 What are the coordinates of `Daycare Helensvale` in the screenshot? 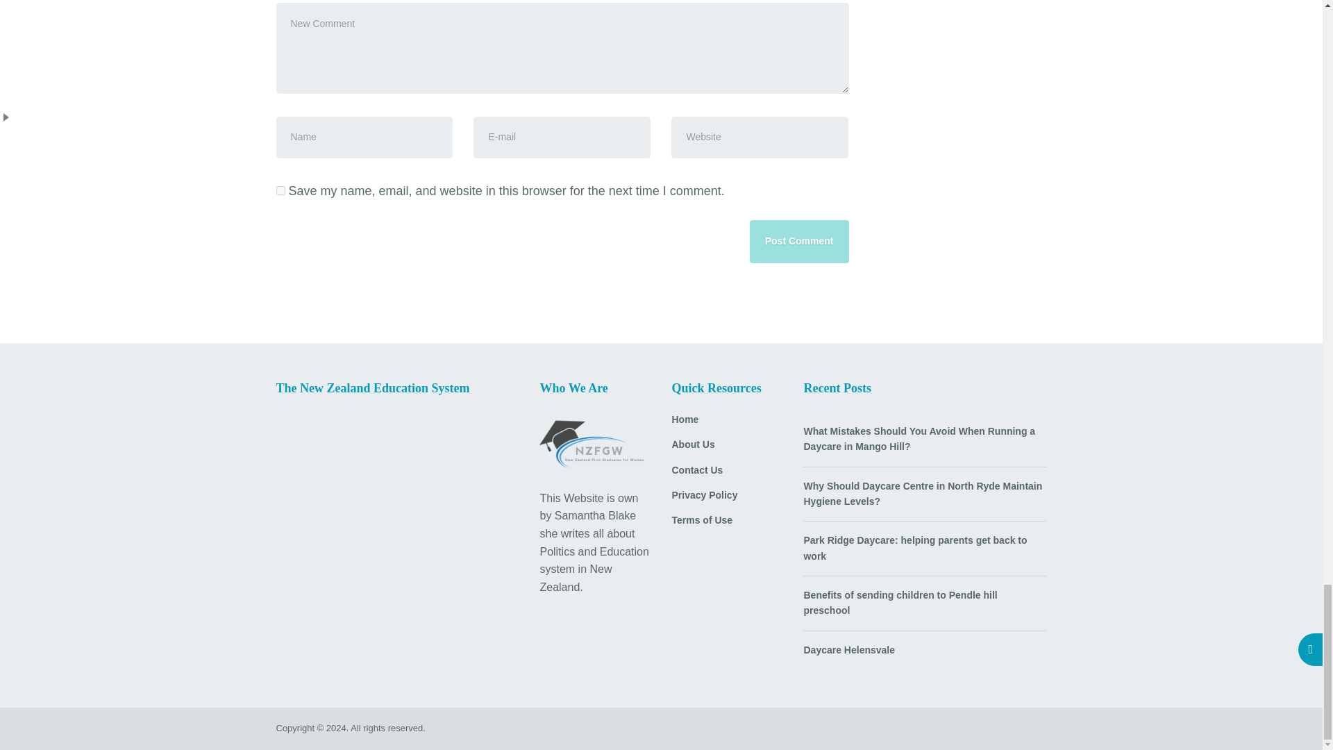 It's located at (848, 650).